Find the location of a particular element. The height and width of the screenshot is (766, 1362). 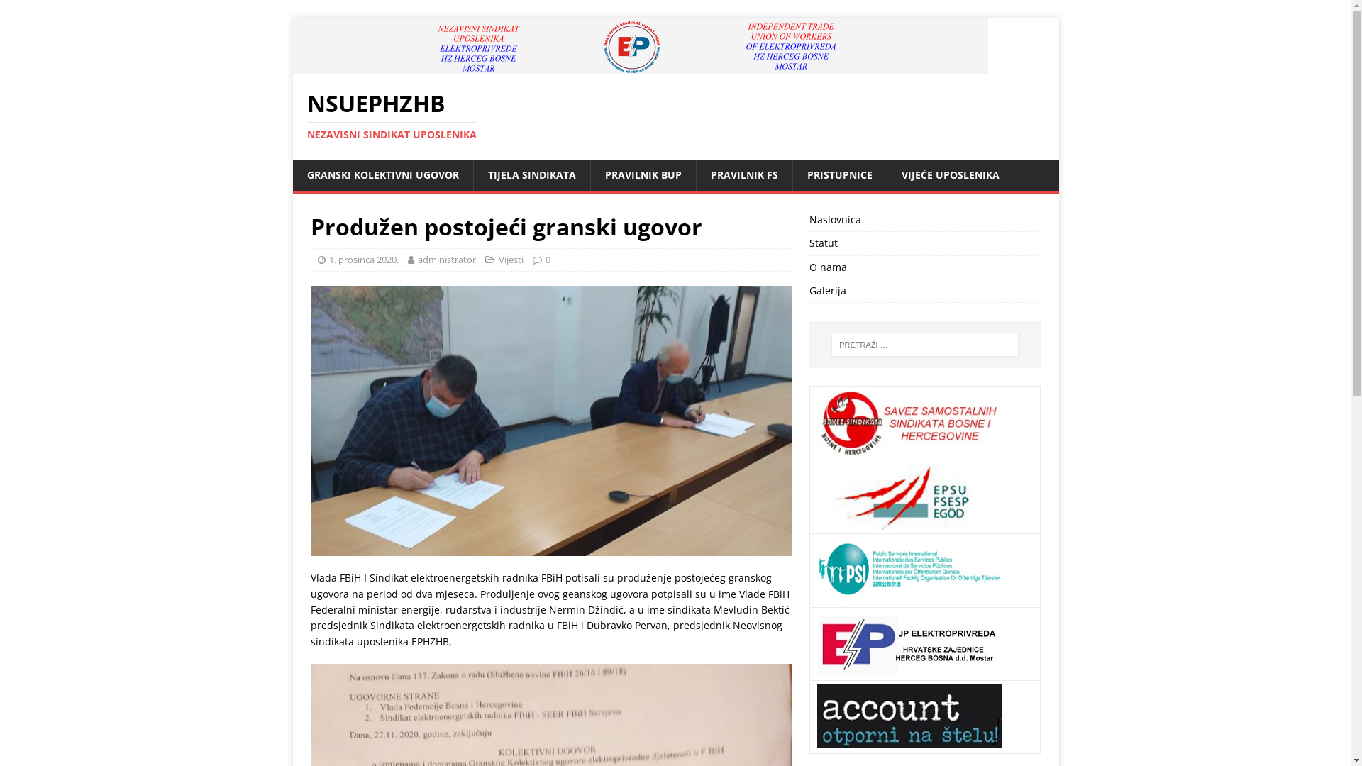

O nama is located at coordinates (925, 267).